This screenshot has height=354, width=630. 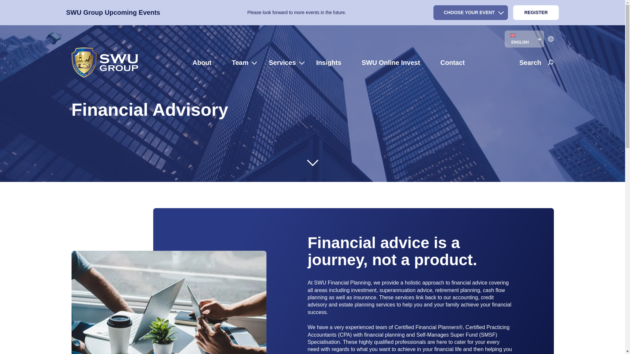 I want to click on Open Search, so click(x=536, y=63).